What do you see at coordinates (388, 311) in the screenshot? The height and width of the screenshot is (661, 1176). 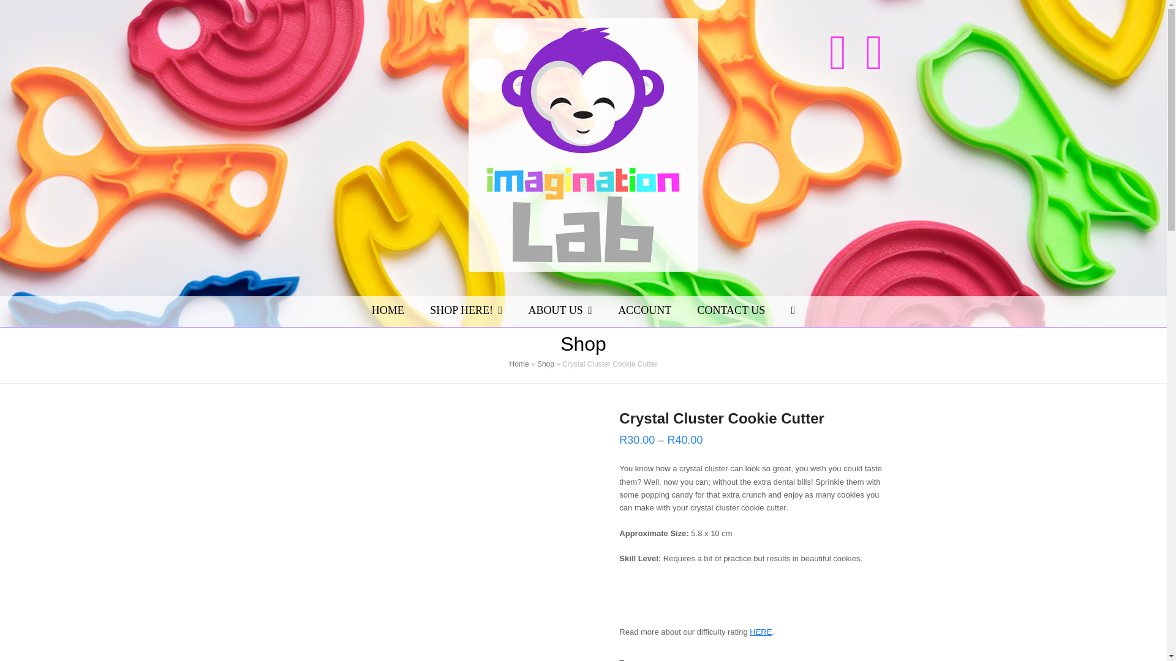 I see `HOME` at bounding box center [388, 311].